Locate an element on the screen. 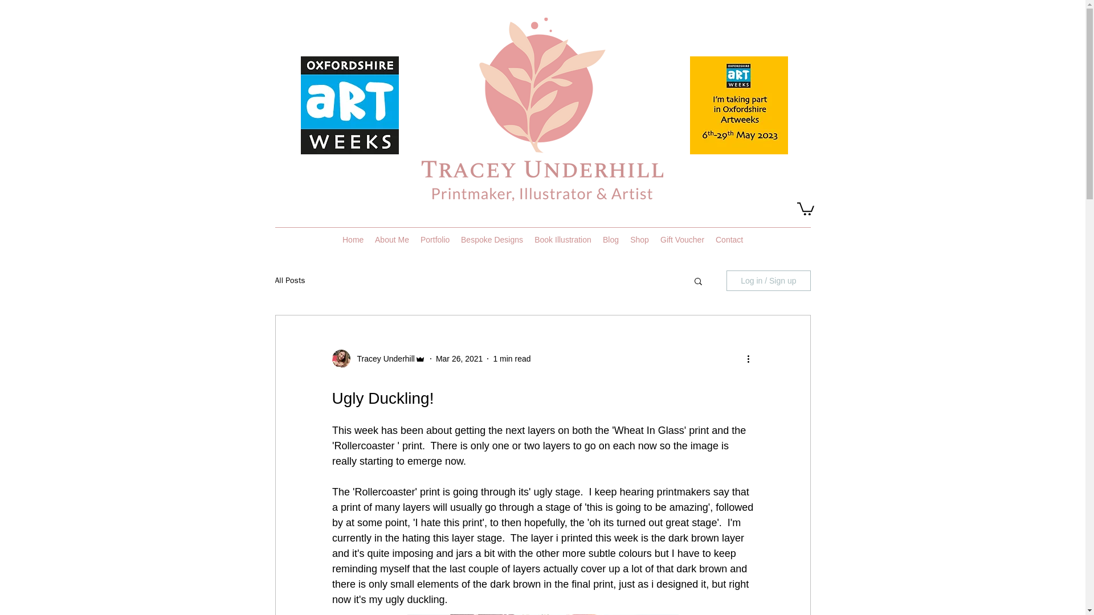 This screenshot has height=615, width=1094. 1 min read is located at coordinates (512, 359).